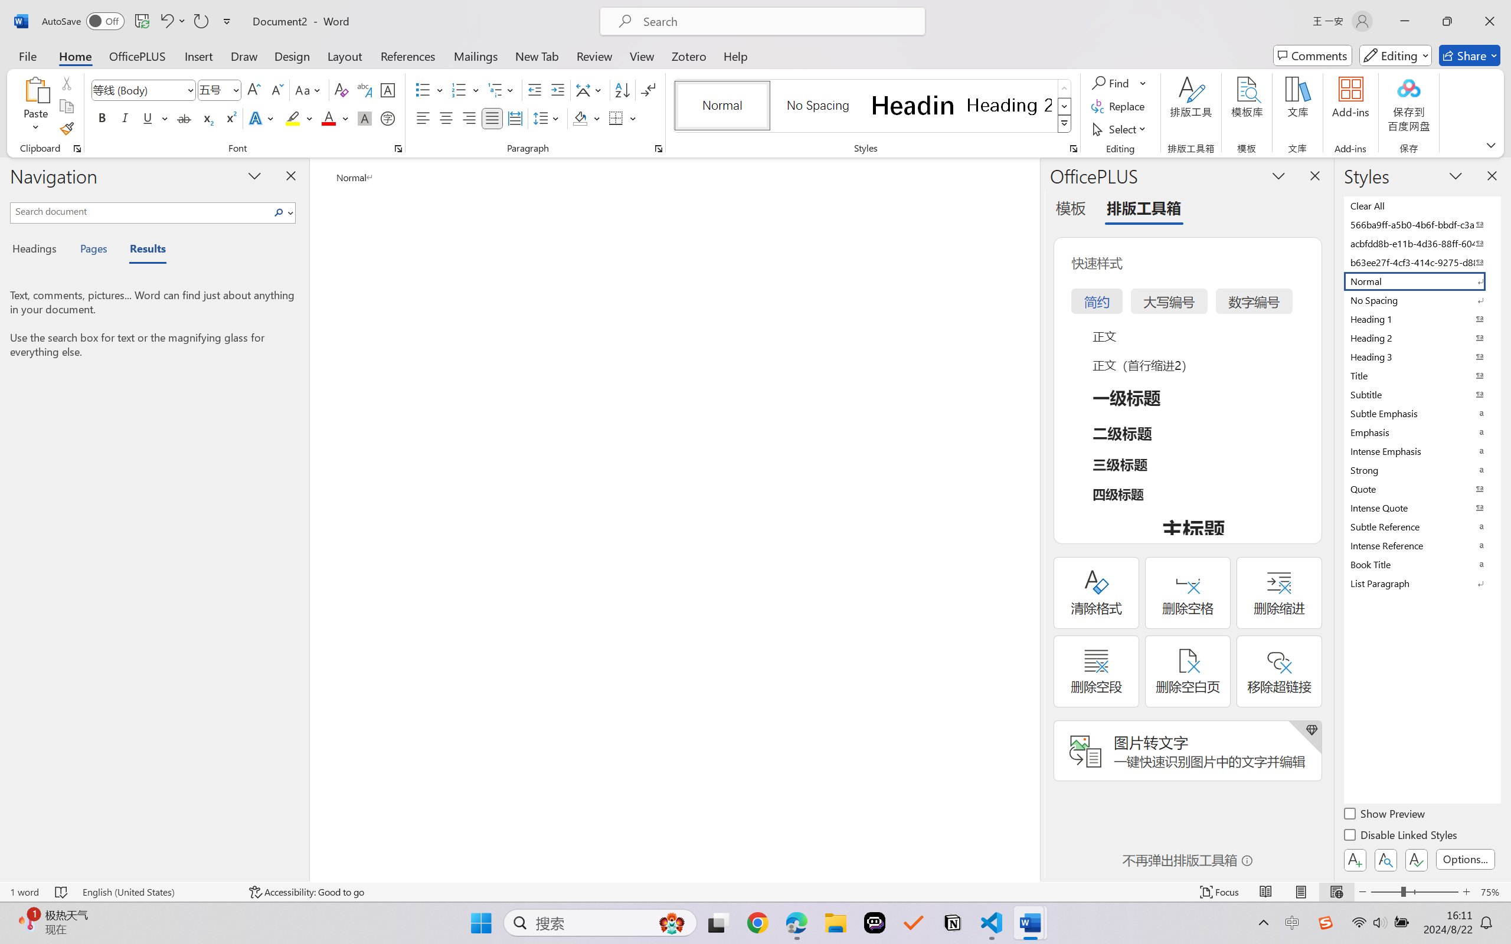 The height and width of the screenshot is (944, 1511). Describe the element at coordinates (76, 55) in the screenshot. I see `Home` at that location.